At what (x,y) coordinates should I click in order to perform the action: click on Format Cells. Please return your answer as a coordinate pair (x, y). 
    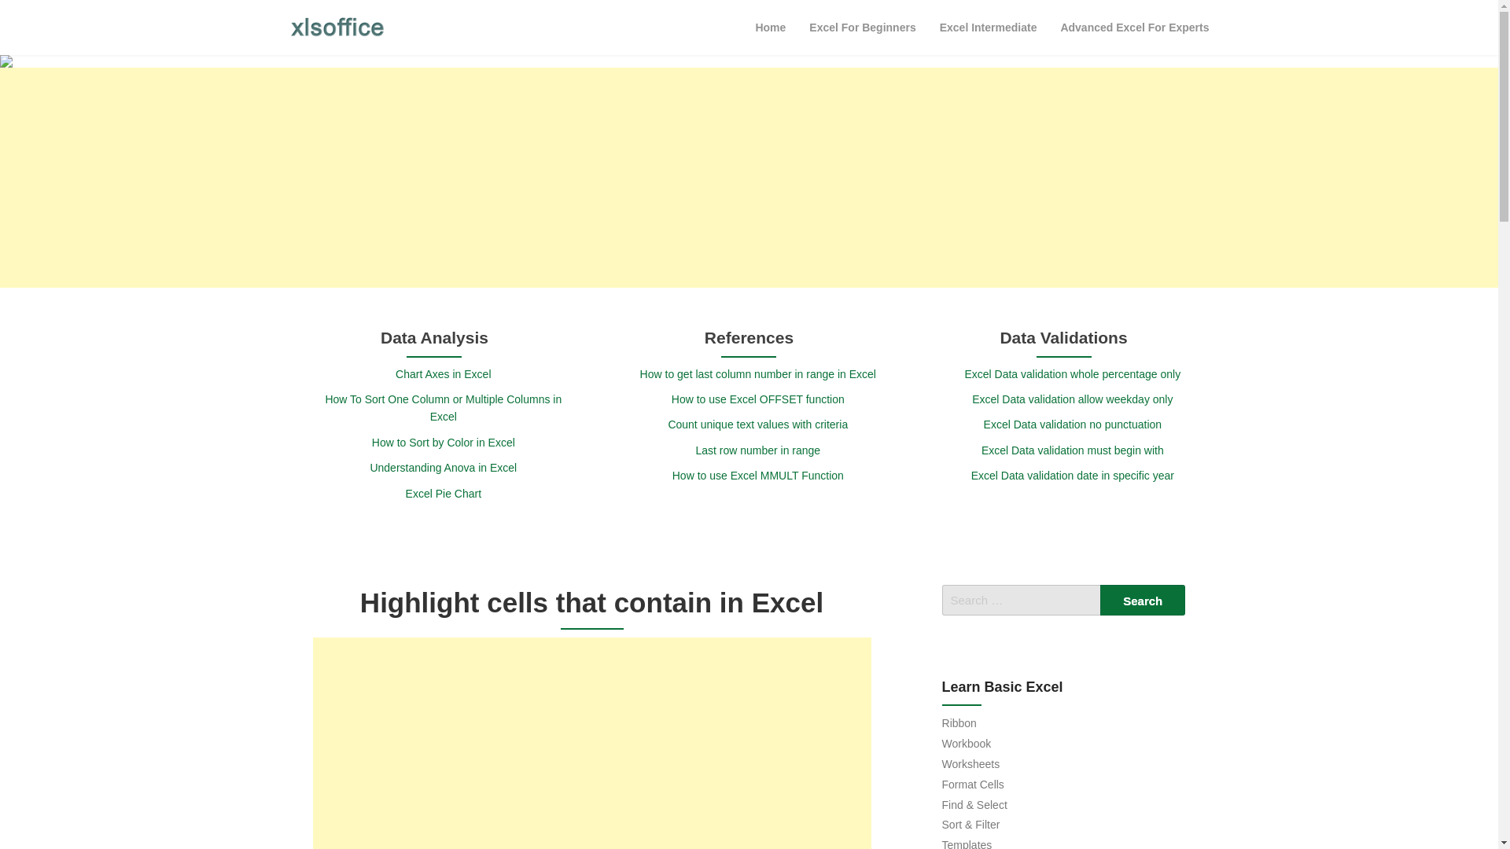
    Looking at the image, I should click on (973, 785).